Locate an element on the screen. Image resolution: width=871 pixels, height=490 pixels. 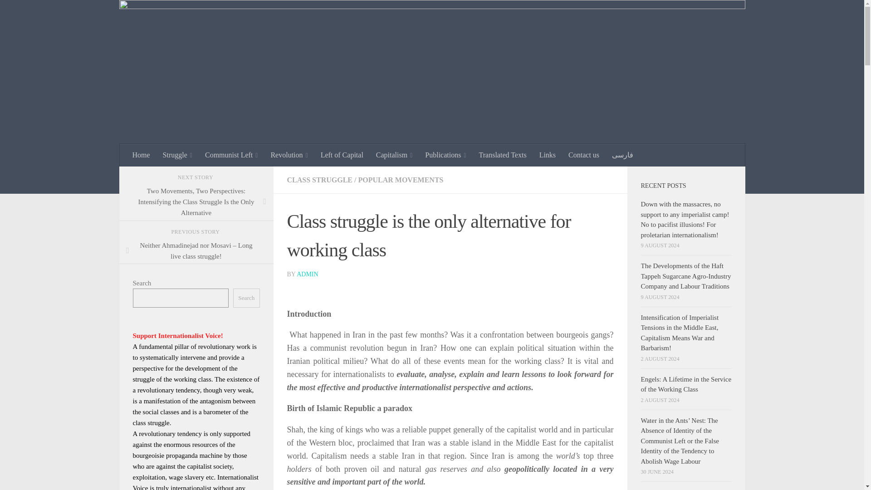
Home is located at coordinates (142, 155).